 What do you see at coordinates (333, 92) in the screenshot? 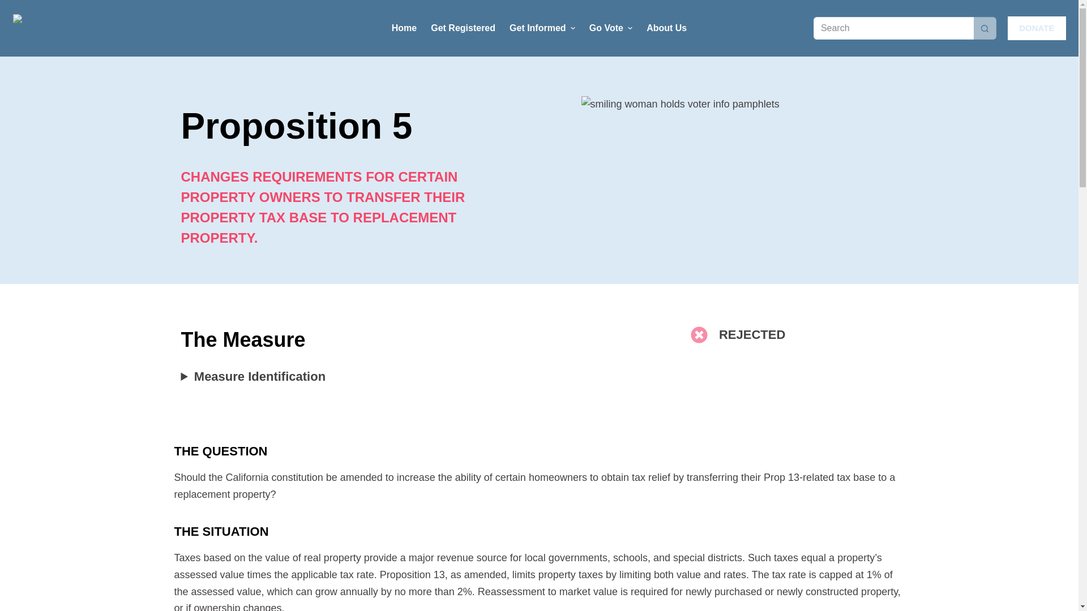
I see `MEASURE` at bounding box center [333, 92].